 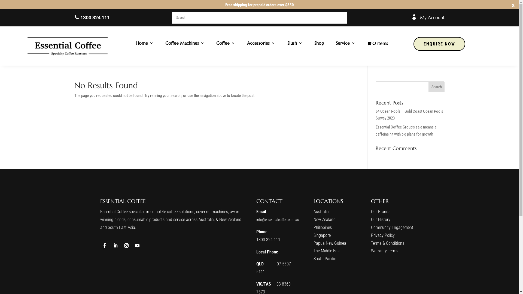 I want to click on Accessories, so click(x=261, y=44).